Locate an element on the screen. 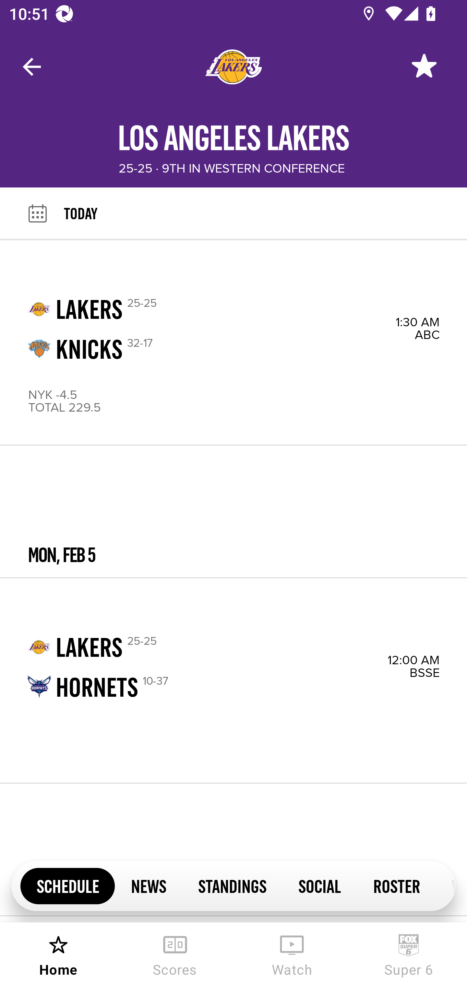 The height and width of the screenshot is (986, 467). 25-25 · 9TH IN WESTERN CONFERENCE is located at coordinates (232, 169).